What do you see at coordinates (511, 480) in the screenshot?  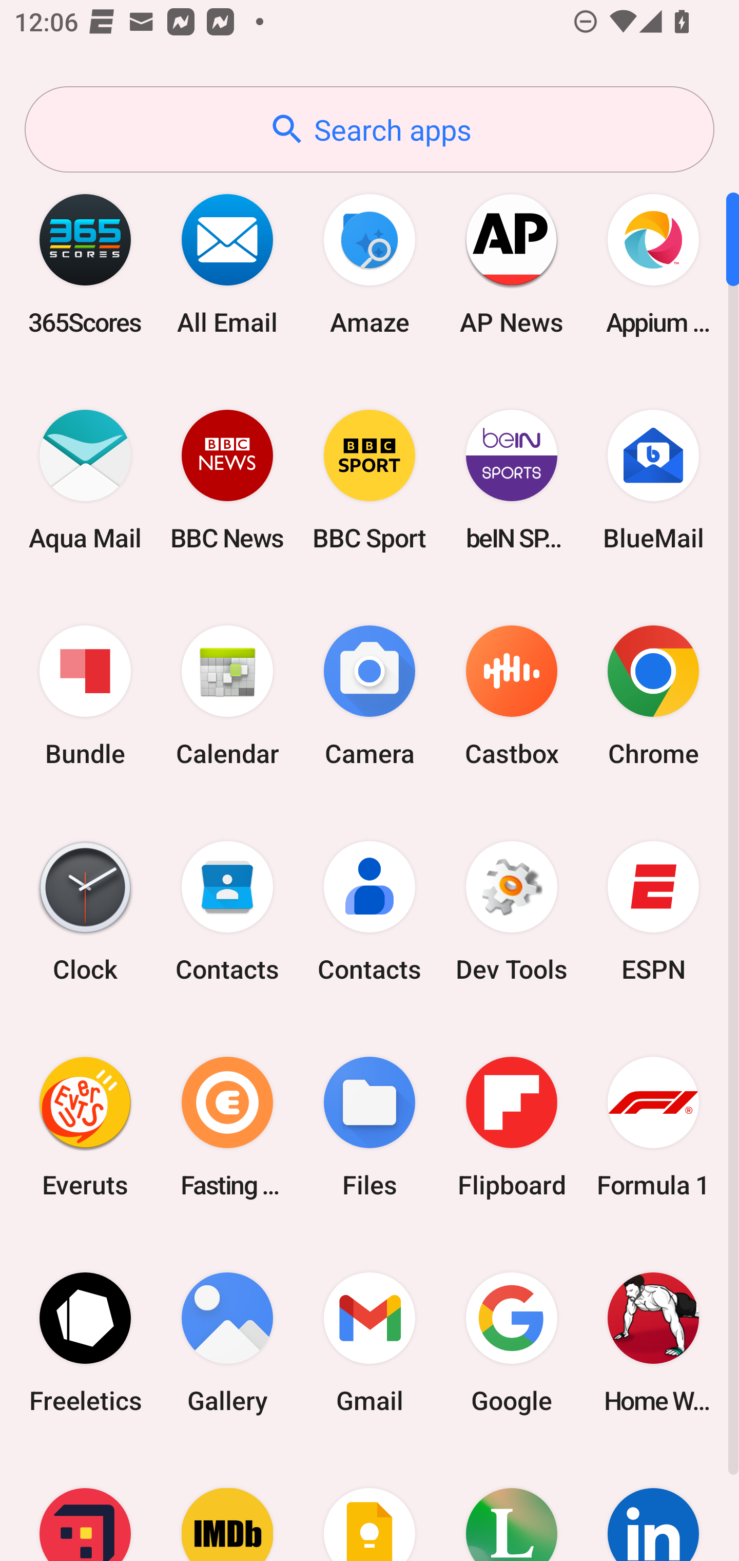 I see `beIN SPORTS` at bounding box center [511, 480].